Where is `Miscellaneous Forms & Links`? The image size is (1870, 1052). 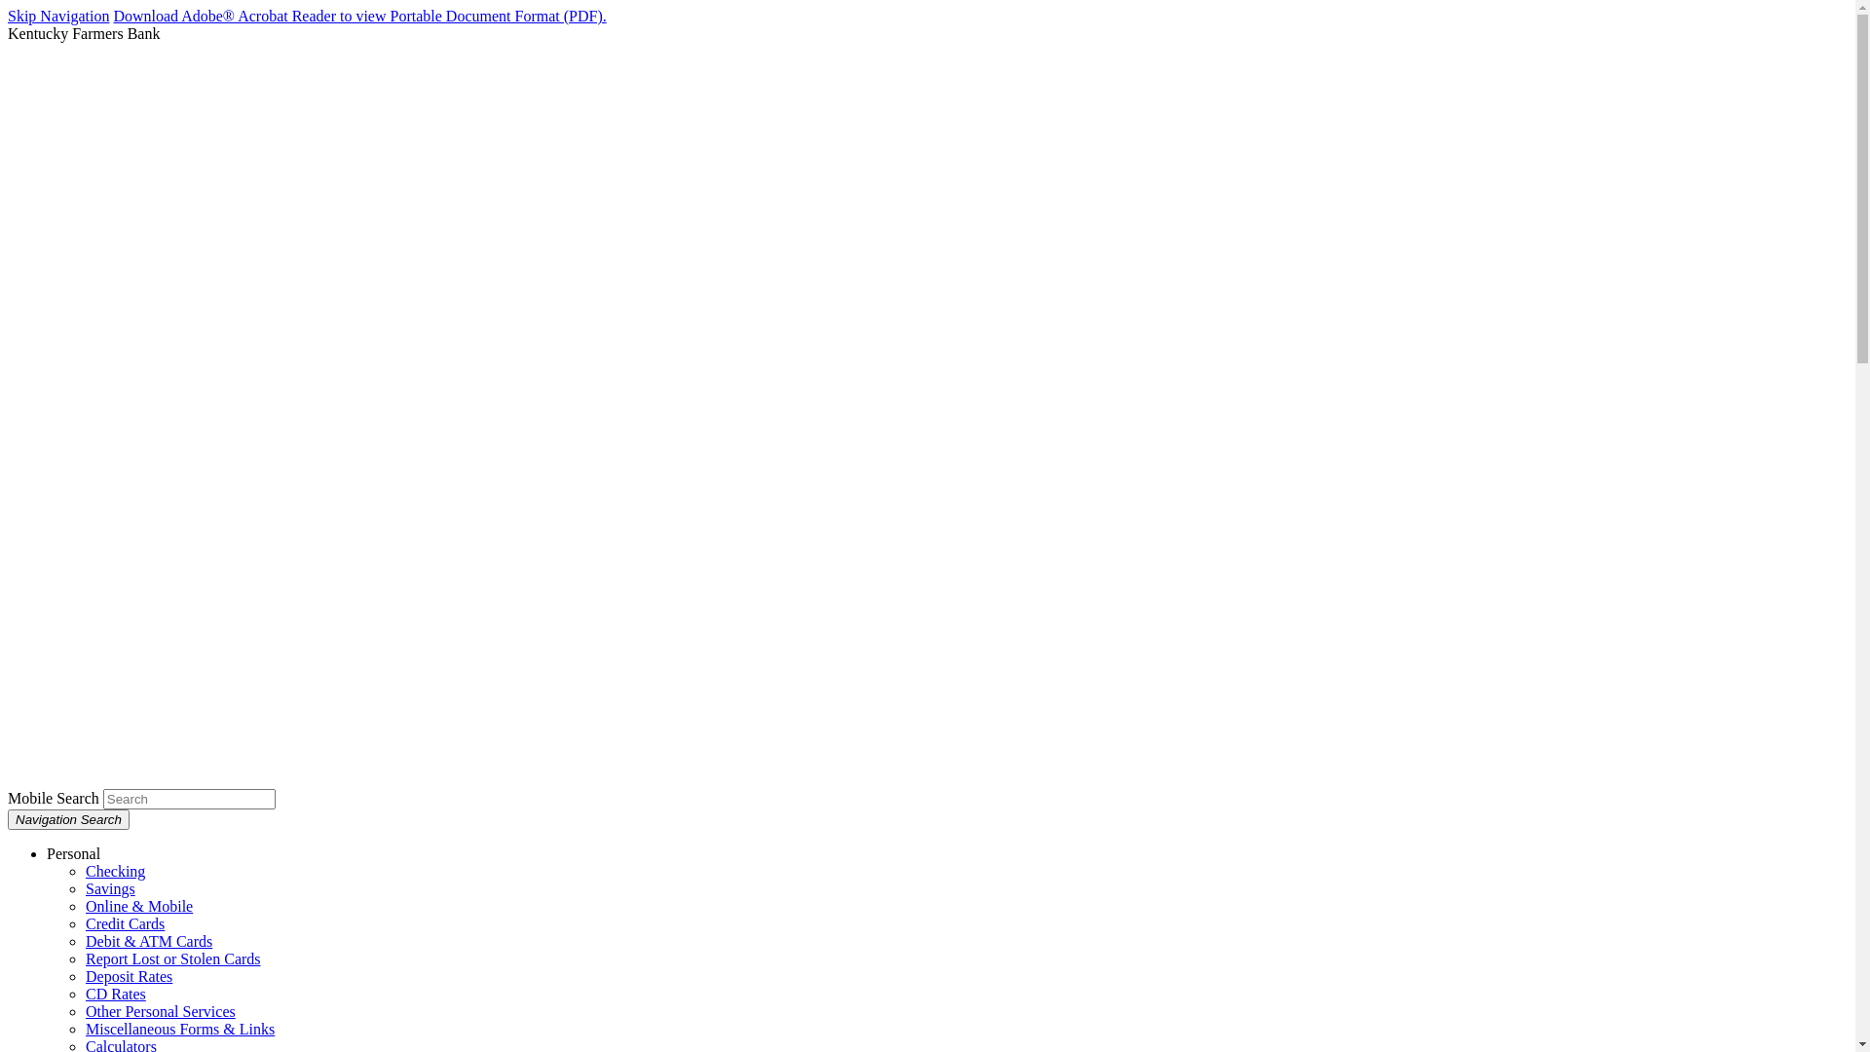
Miscellaneous Forms & Links is located at coordinates (180, 1029).